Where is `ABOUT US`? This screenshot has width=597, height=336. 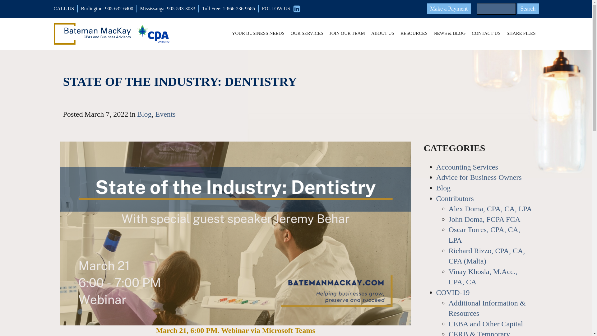
ABOUT US is located at coordinates (383, 34).